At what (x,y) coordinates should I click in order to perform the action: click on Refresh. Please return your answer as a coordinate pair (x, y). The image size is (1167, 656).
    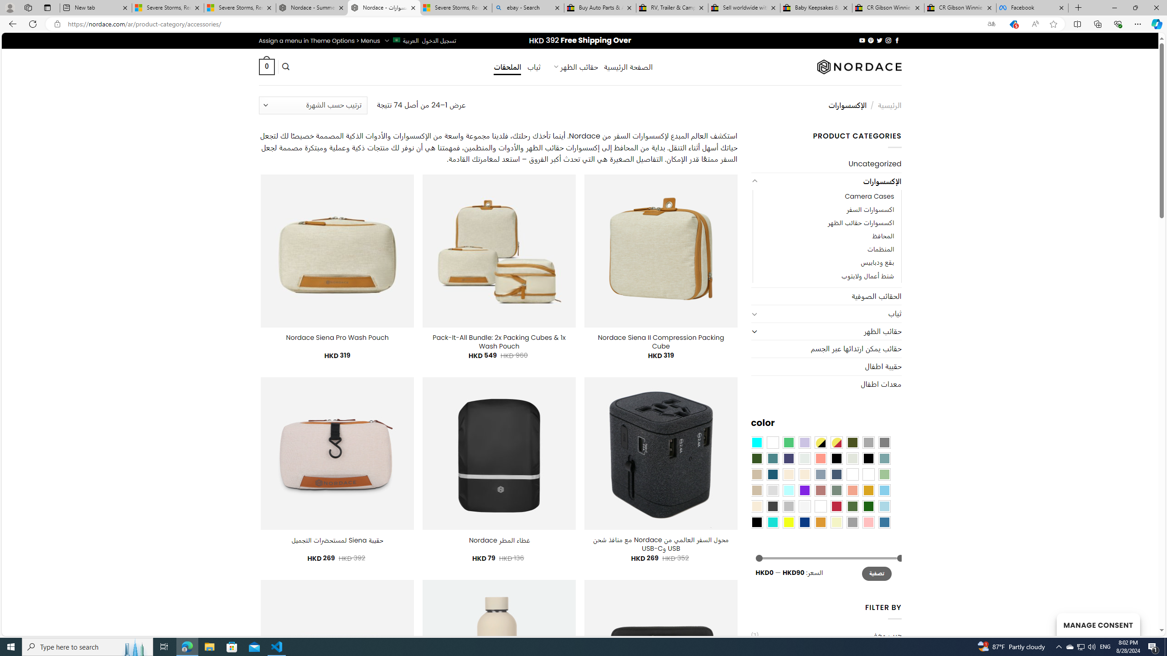
    Looking at the image, I should click on (33, 24).